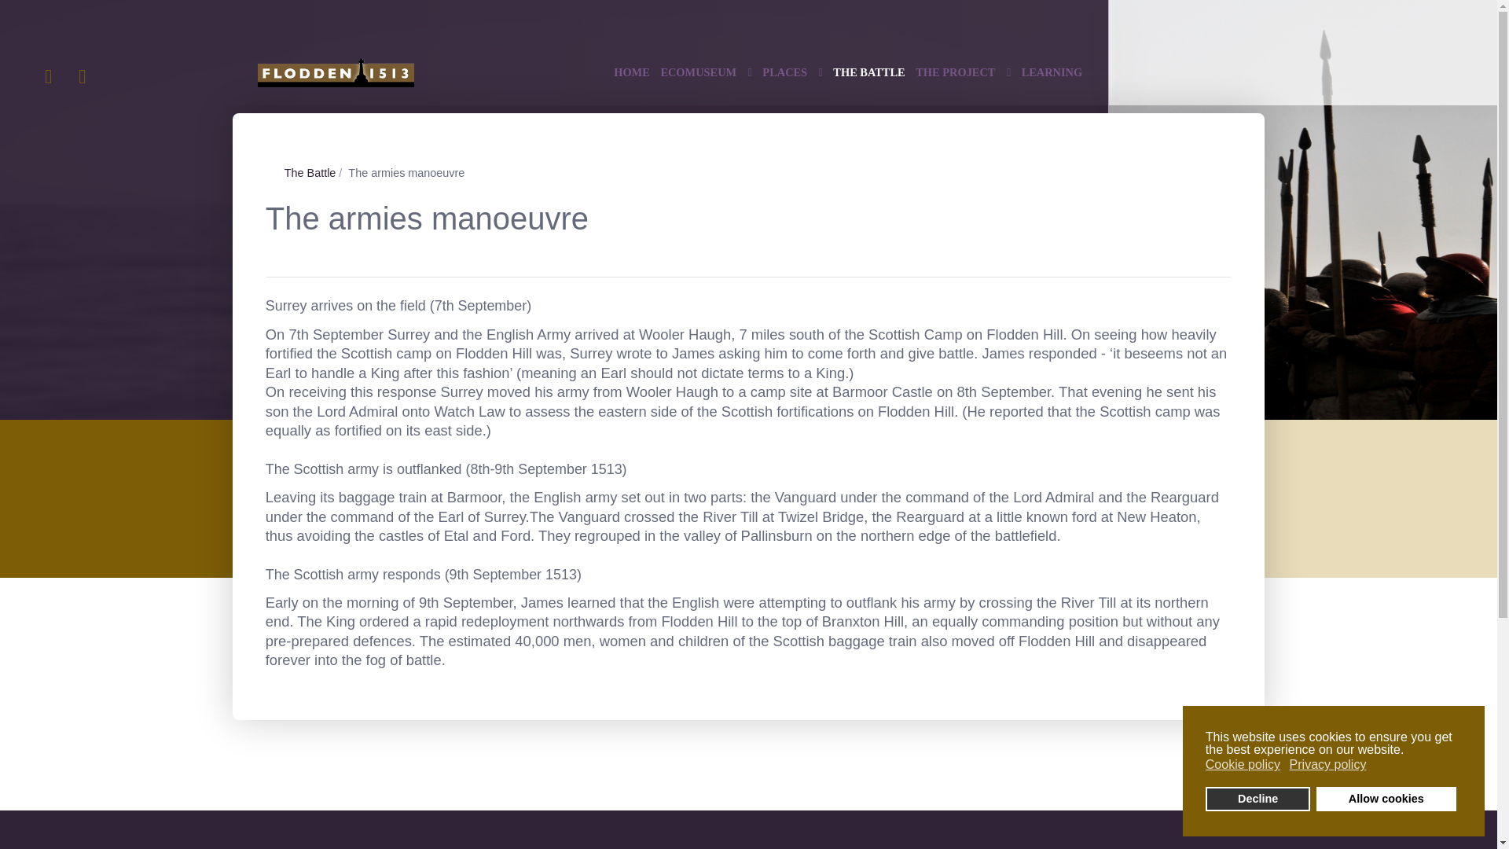 The height and width of the screenshot is (849, 1509). I want to click on THE PROJECT, so click(964, 72).